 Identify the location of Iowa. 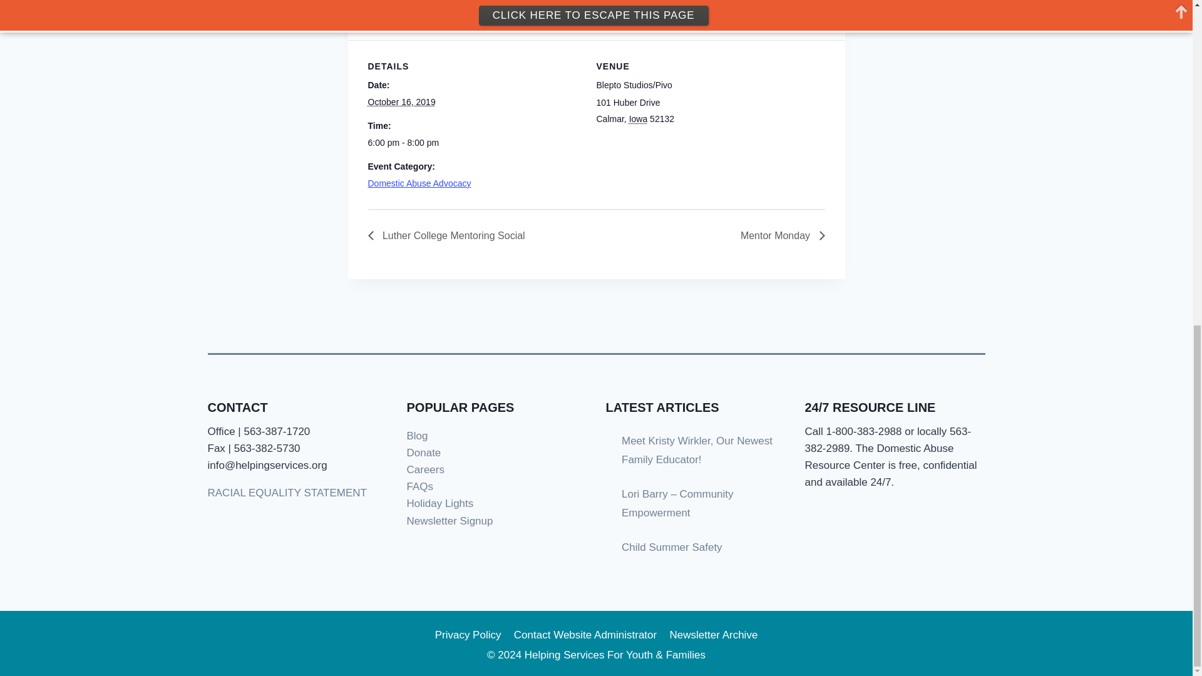
(638, 119).